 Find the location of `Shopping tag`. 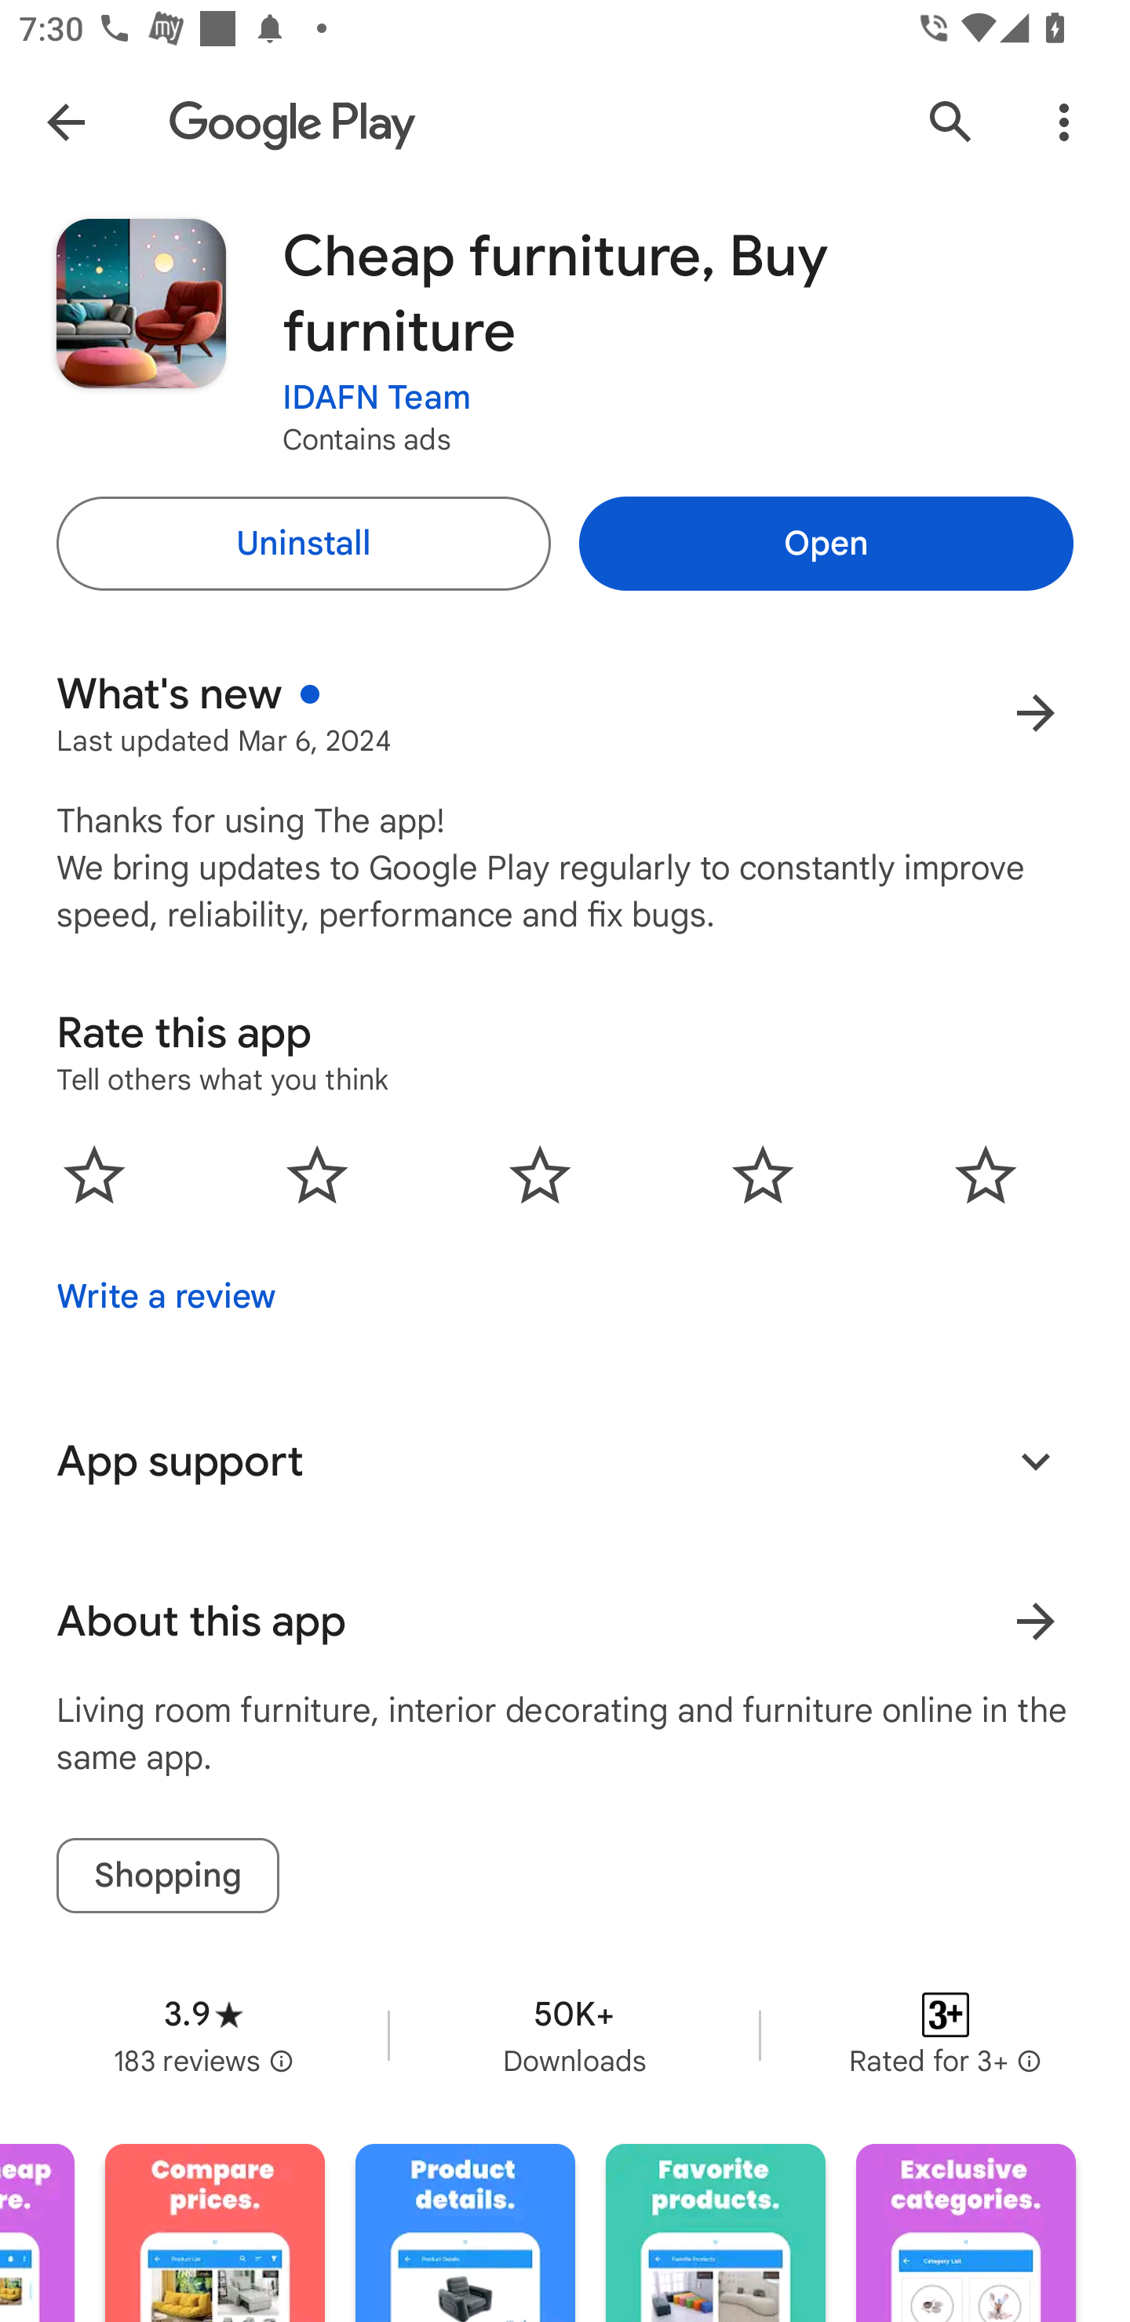

Shopping tag is located at coordinates (168, 1875).